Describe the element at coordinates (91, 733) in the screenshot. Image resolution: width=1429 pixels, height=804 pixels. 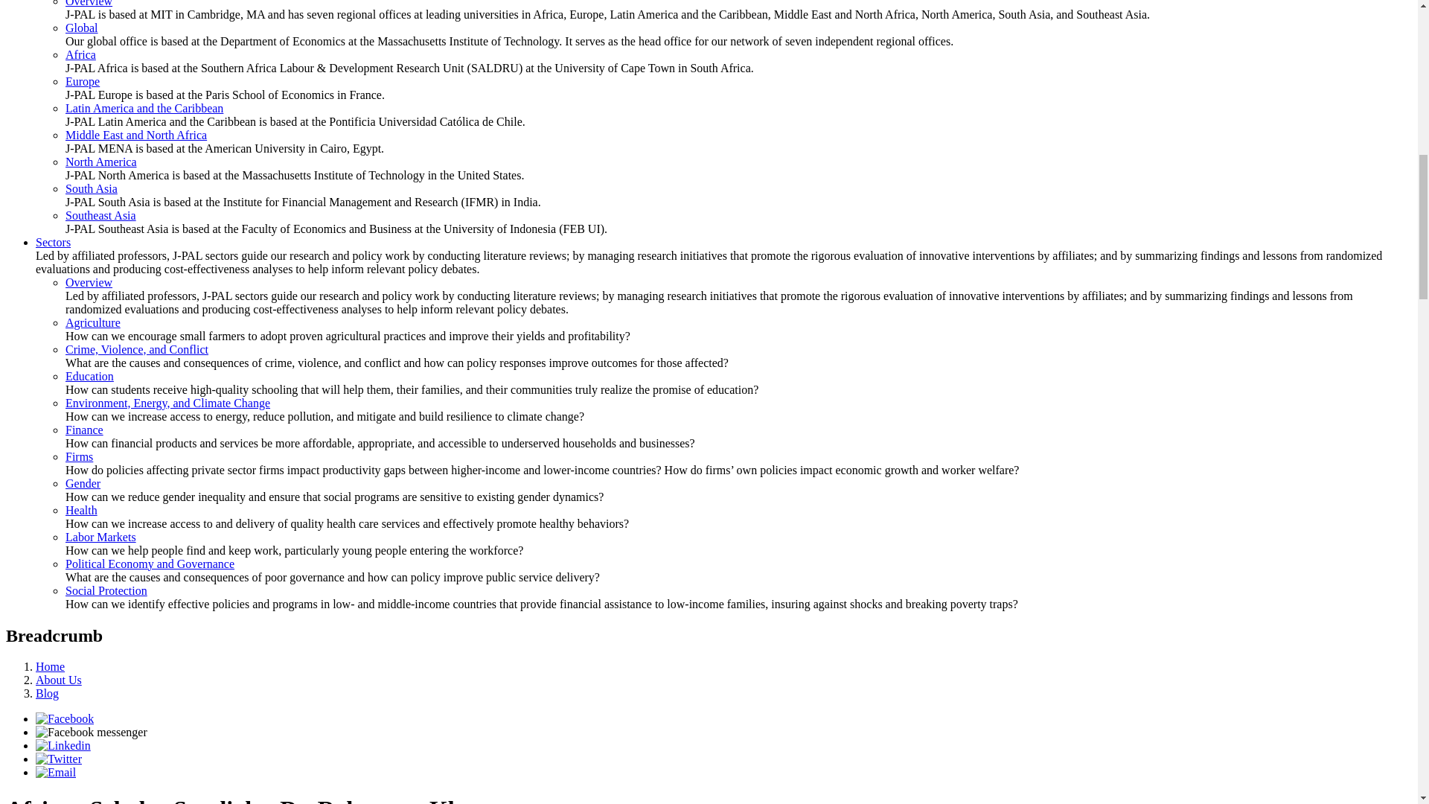
I see `Facebook messenger` at that location.